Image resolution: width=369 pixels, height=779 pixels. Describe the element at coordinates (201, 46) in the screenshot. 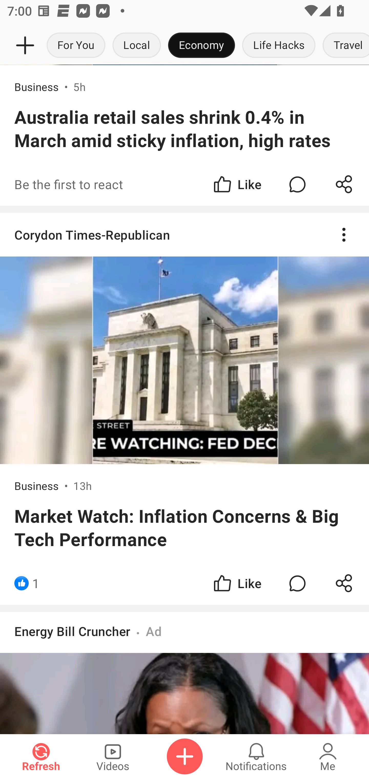

I see `Economy` at that location.